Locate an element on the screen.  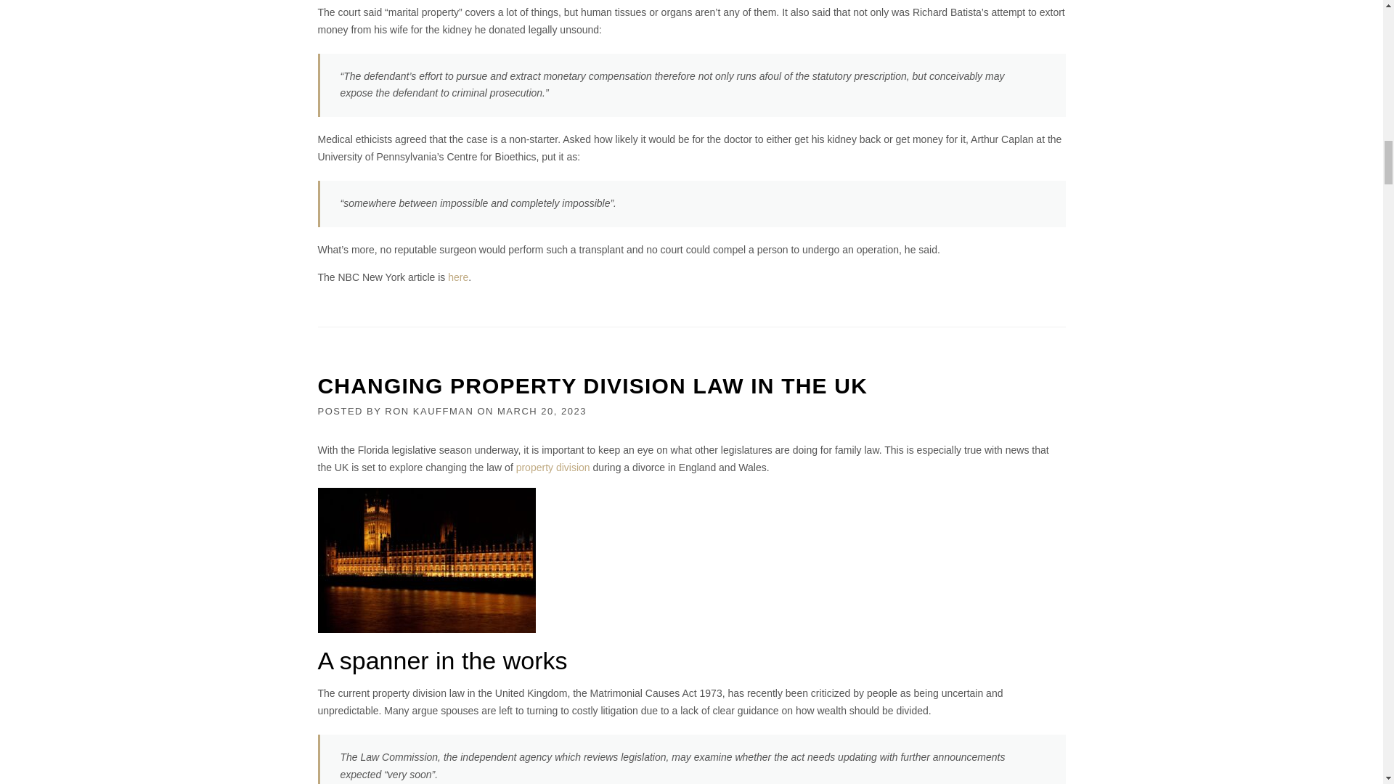
MARCH 20, 2023 is located at coordinates (542, 411).